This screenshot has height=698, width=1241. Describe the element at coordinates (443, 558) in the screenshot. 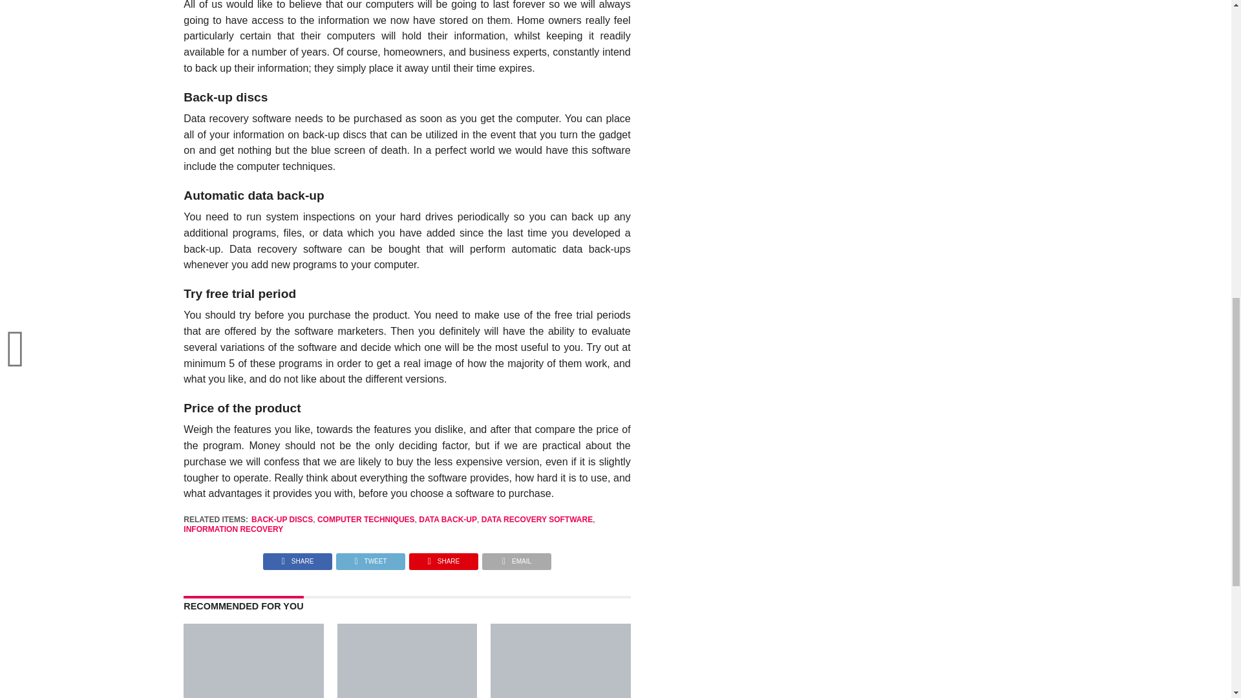

I see `Pin This Post` at that location.